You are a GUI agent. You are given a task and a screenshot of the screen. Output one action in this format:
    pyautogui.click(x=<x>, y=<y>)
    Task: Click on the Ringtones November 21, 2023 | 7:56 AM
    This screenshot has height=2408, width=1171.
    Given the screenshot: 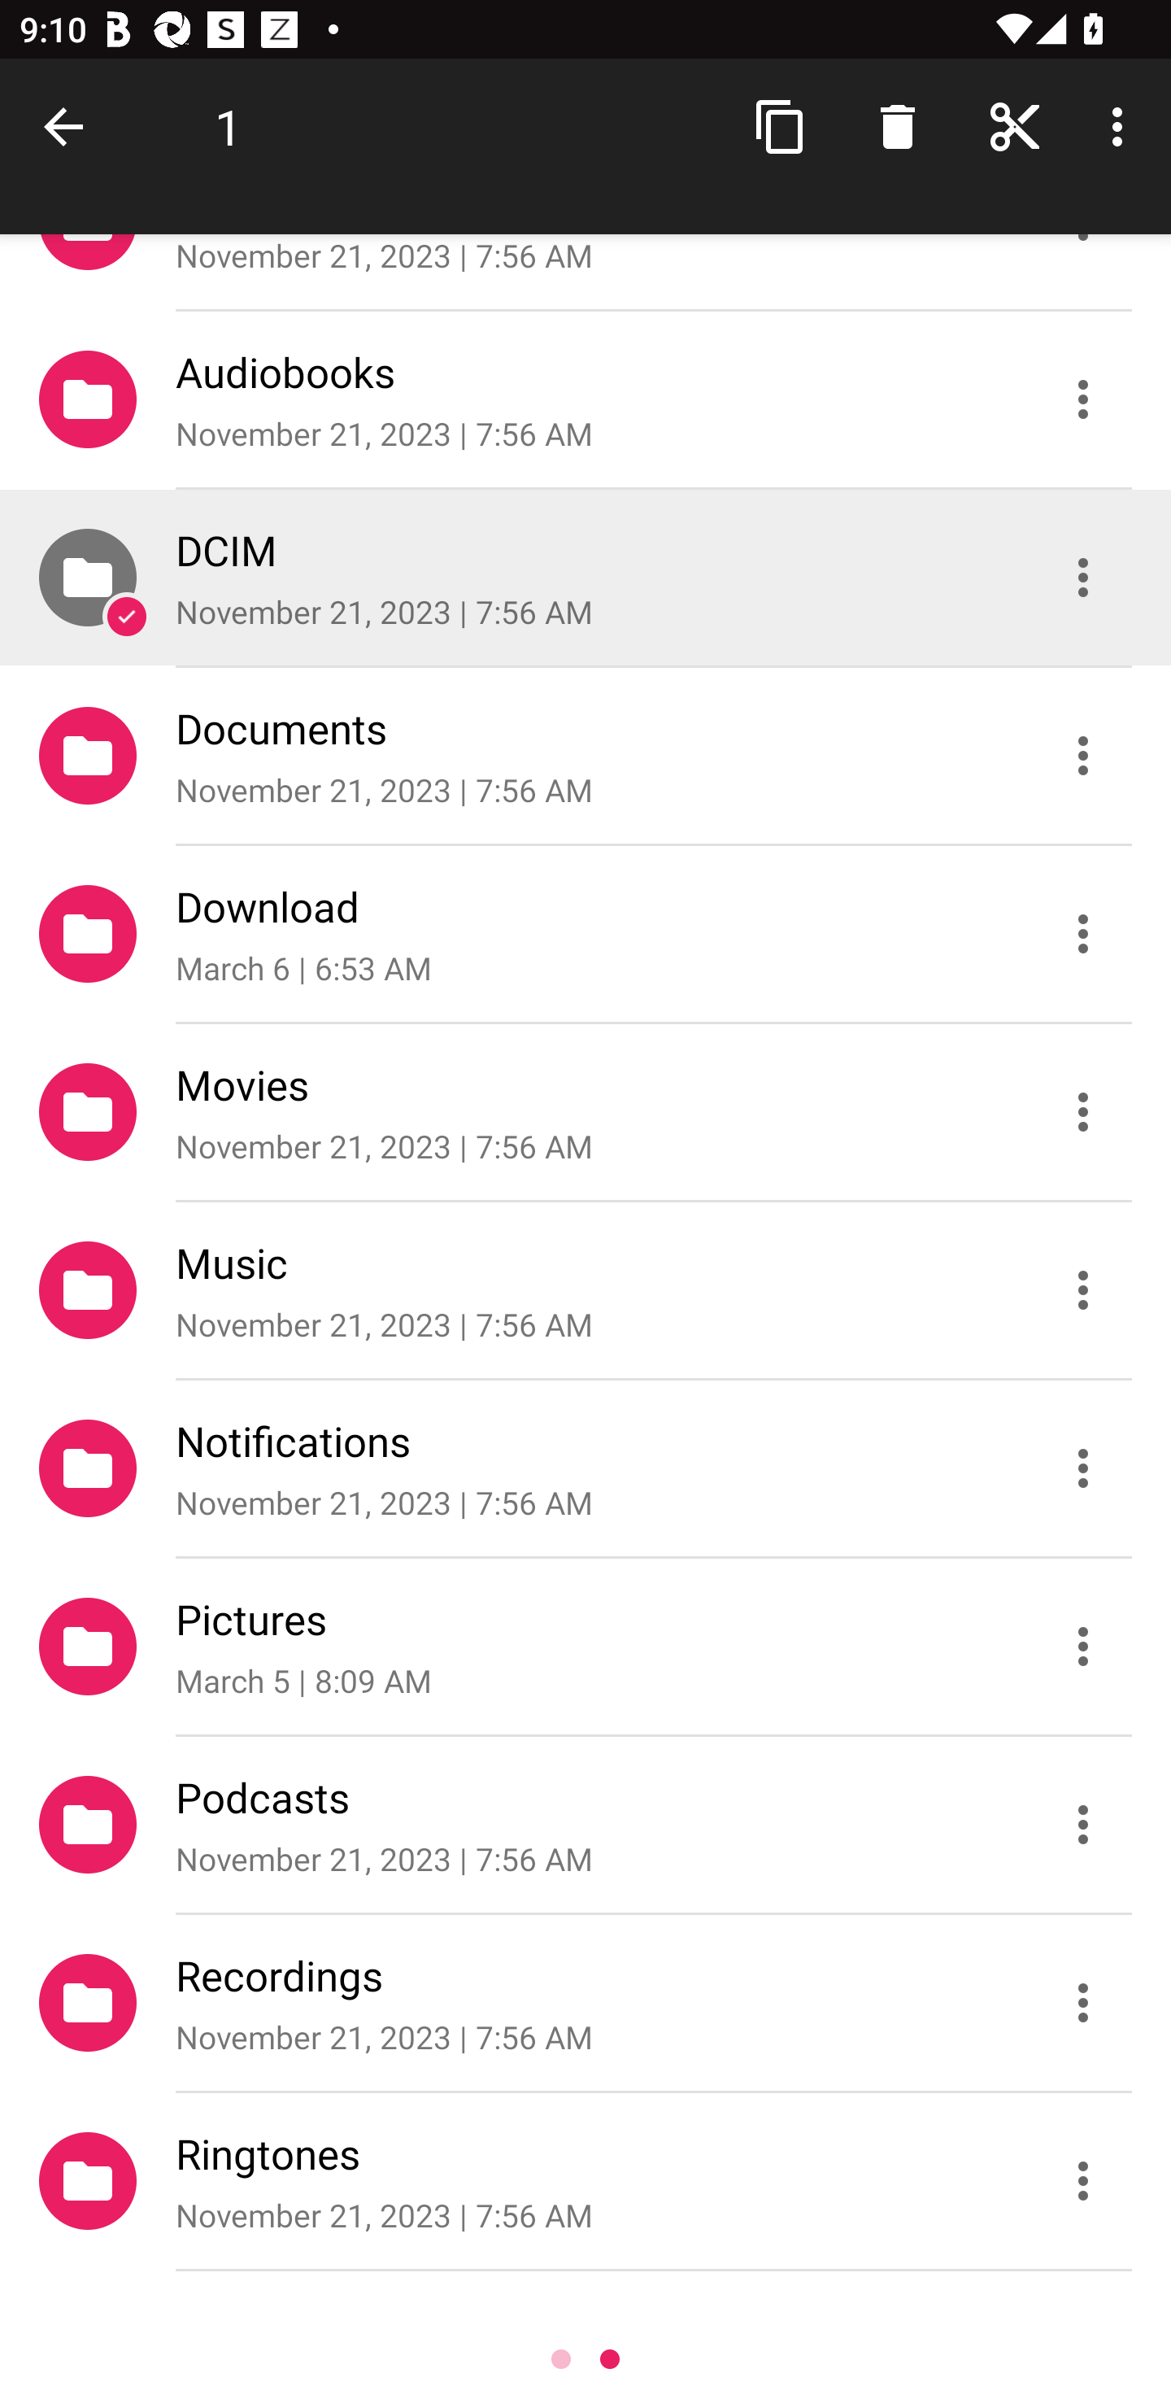 What is the action you would take?
    pyautogui.click(x=585, y=2180)
    